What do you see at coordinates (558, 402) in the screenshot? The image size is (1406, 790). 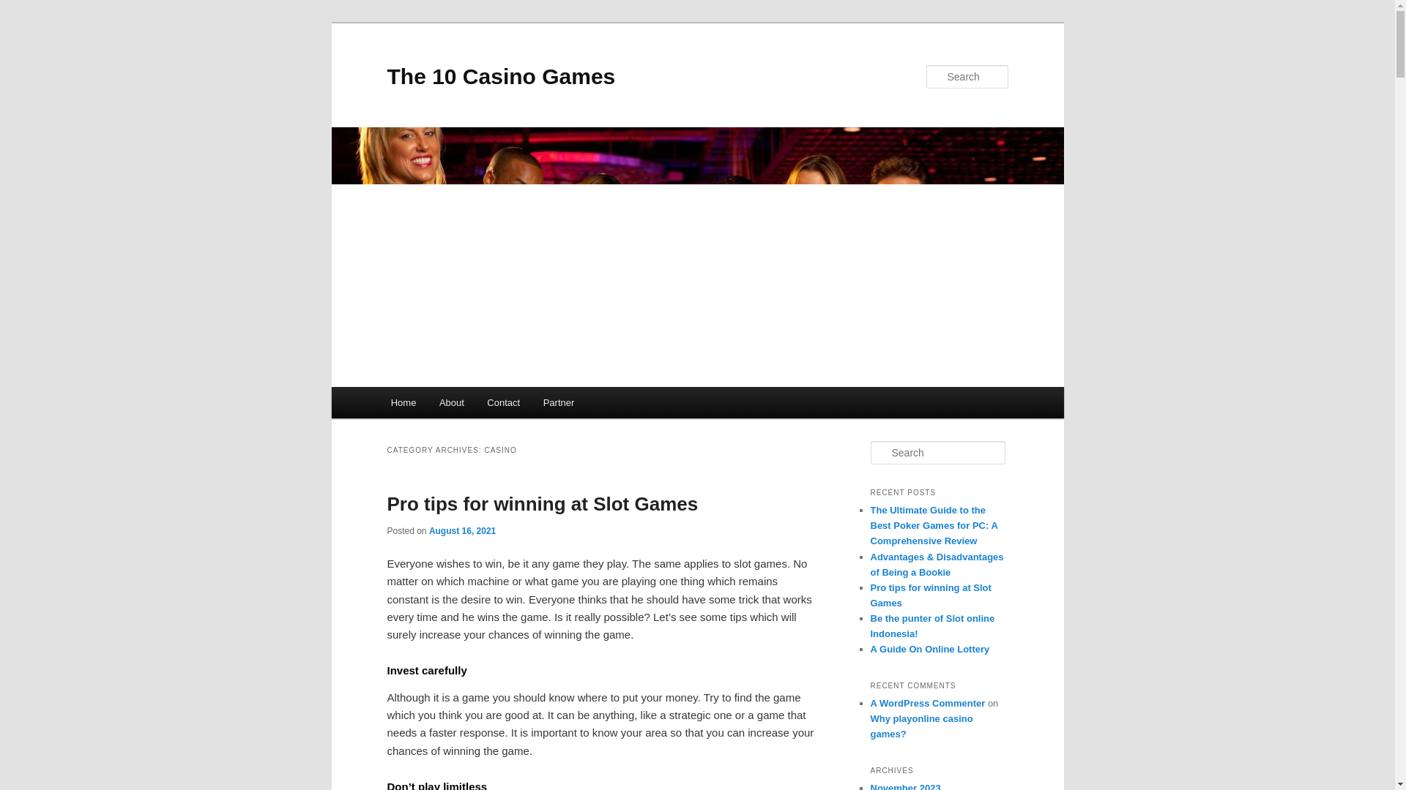 I see `Partner` at bounding box center [558, 402].